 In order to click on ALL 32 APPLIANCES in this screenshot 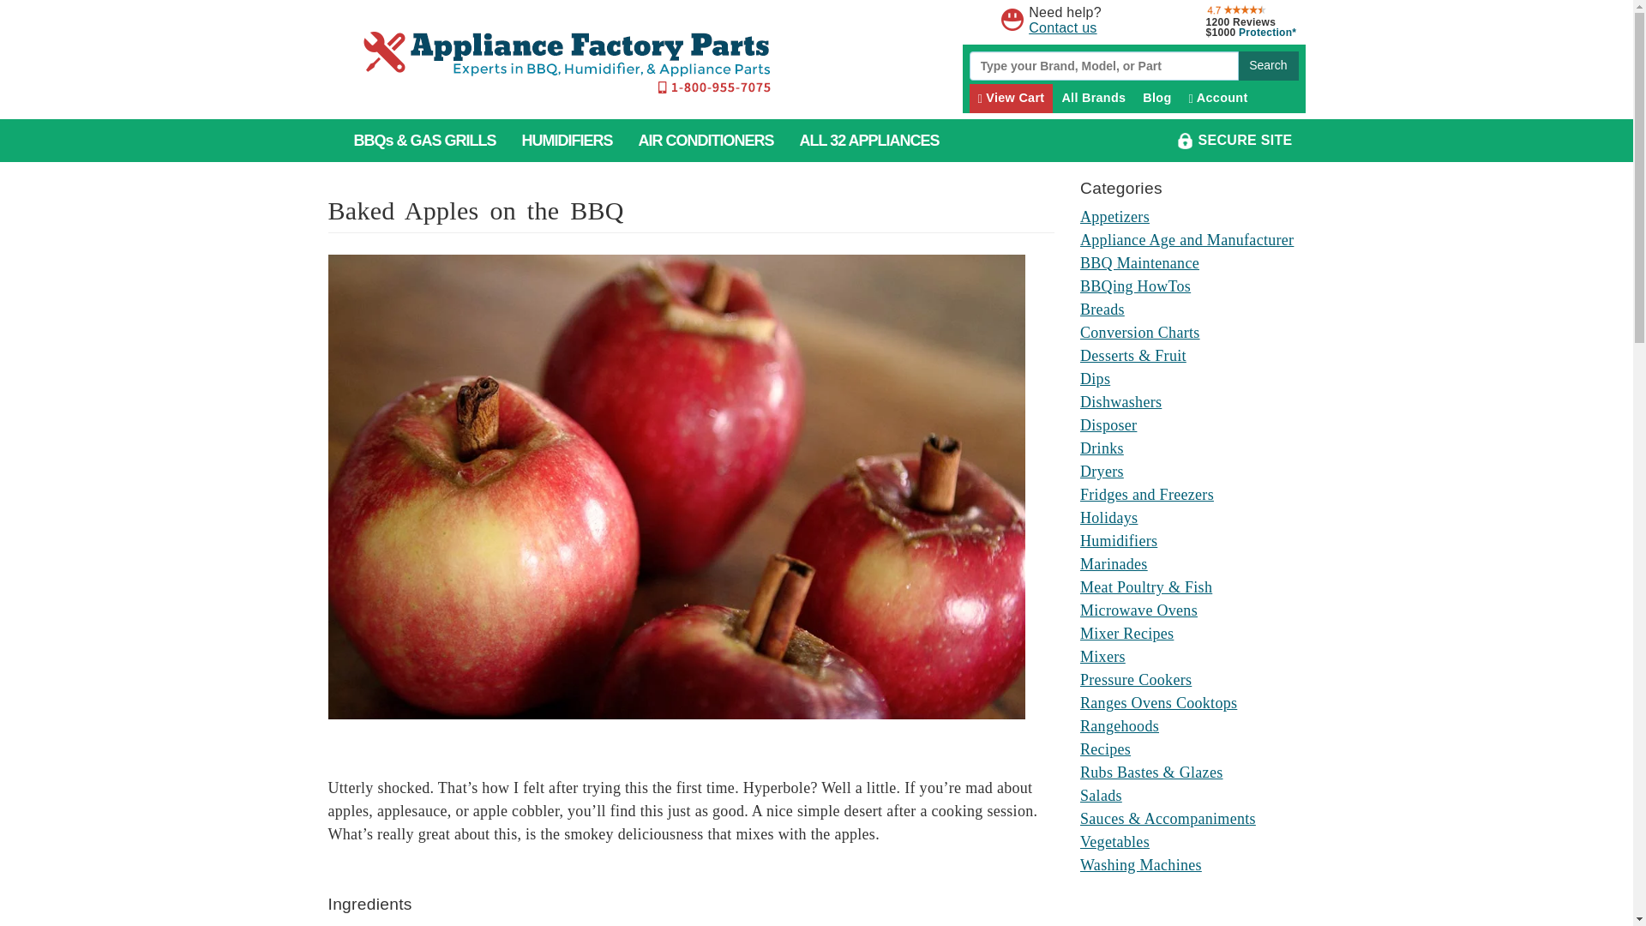, I will do `click(869, 141)`.